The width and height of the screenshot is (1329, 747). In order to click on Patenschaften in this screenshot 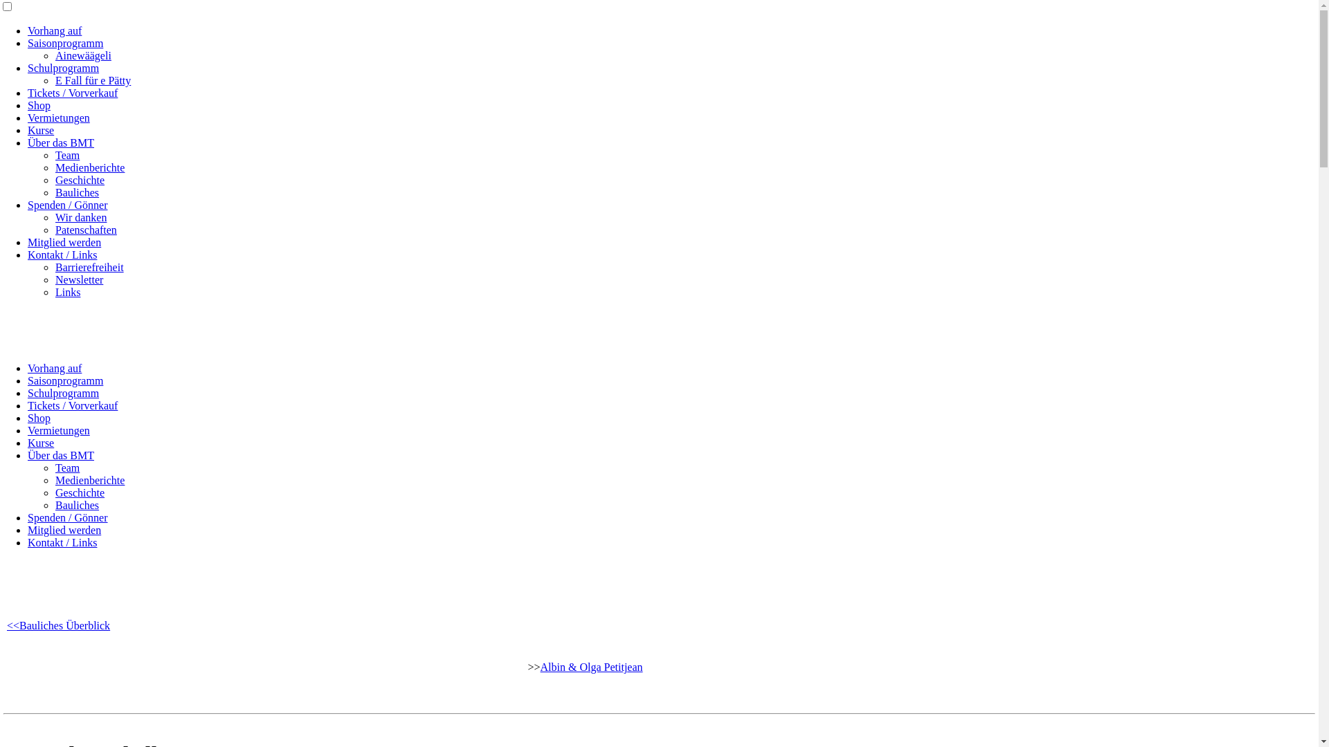, I will do `click(86, 230)`.